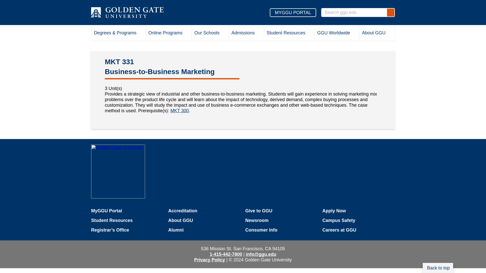 The width and height of the screenshot is (486, 273). Describe the element at coordinates (309, 34) in the screenshot. I see `Expand Student Resources Submenu` at that location.